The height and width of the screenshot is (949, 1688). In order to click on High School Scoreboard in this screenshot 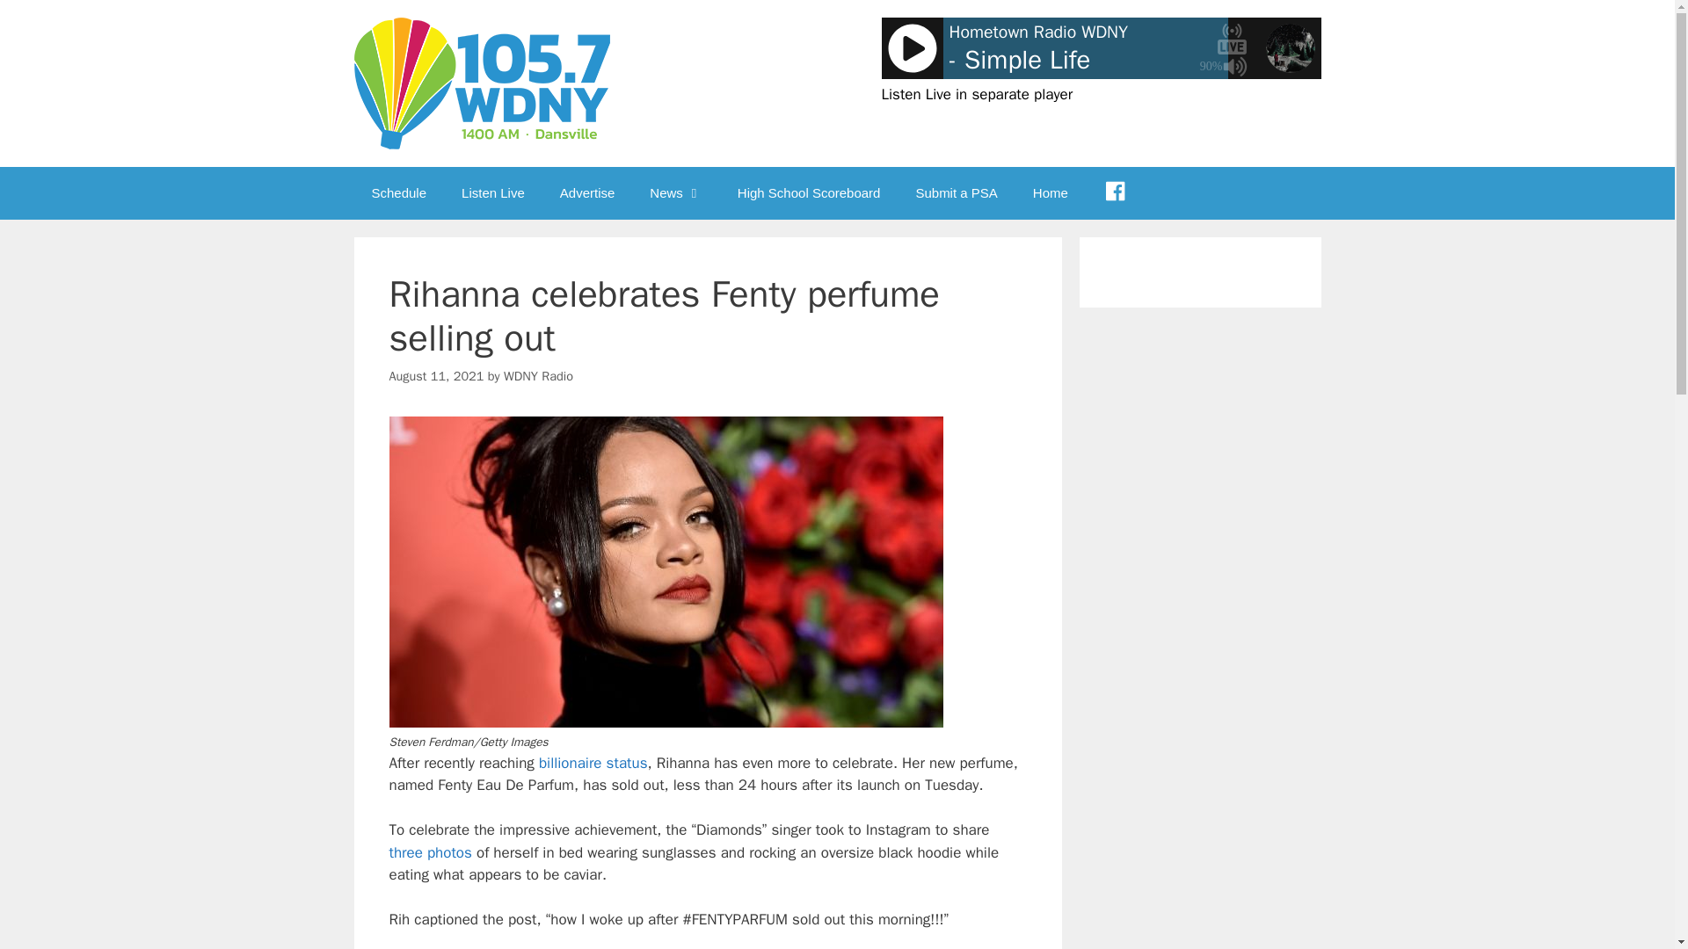, I will do `click(809, 193)`.